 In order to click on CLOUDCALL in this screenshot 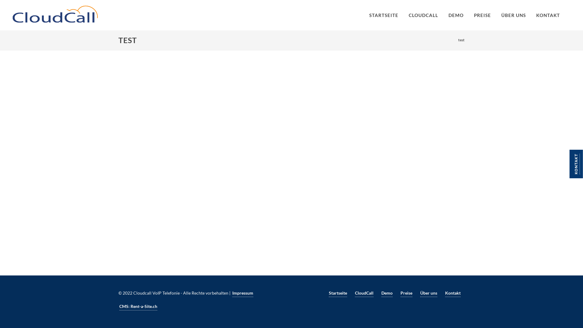, I will do `click(423, 15)`.